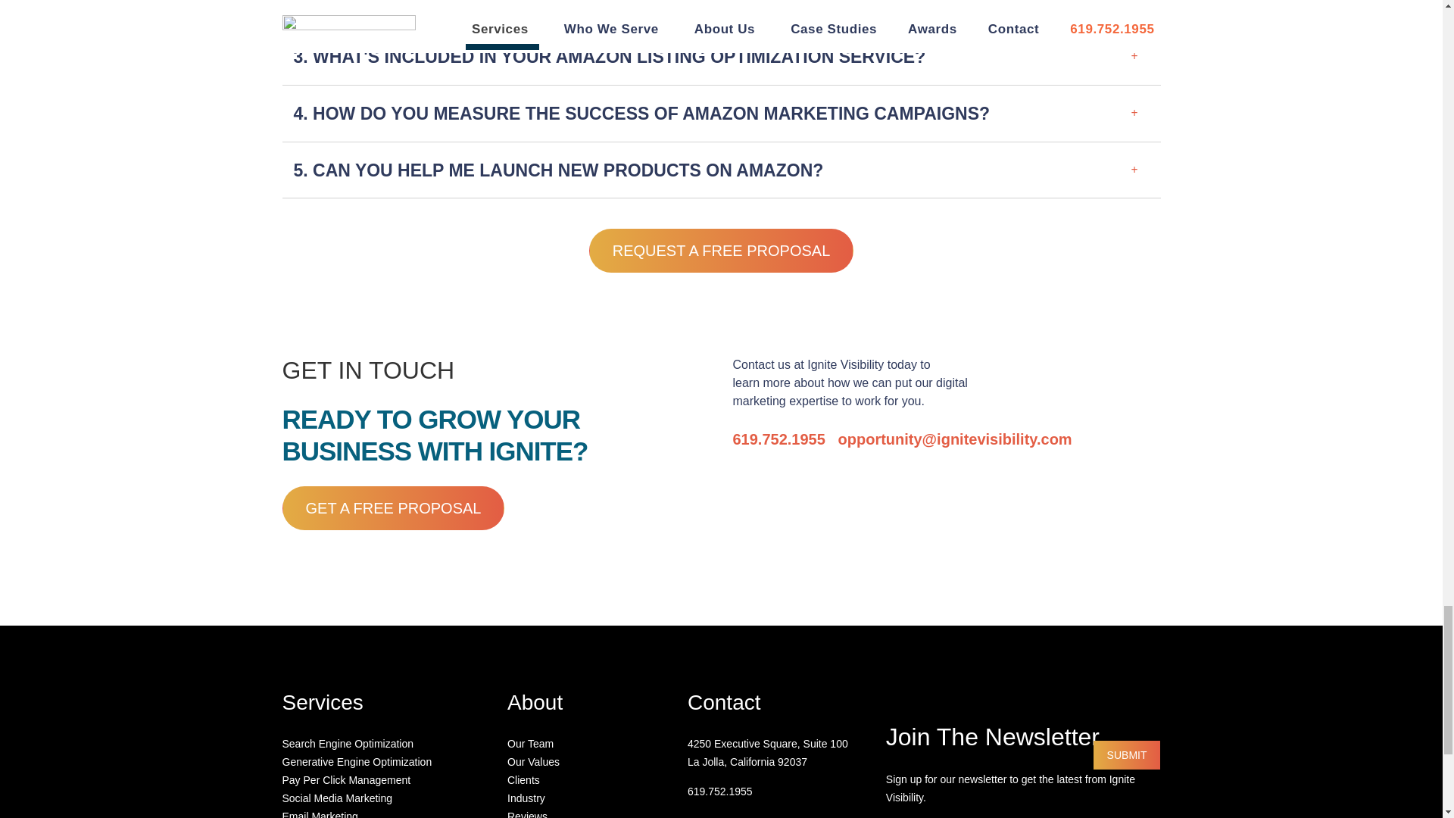 The image size is (1454, 818). What do you see at coordinates (337, 798) in the screenshot?
I see `Social Media Marketing Services` at bounding box center [337, 798].